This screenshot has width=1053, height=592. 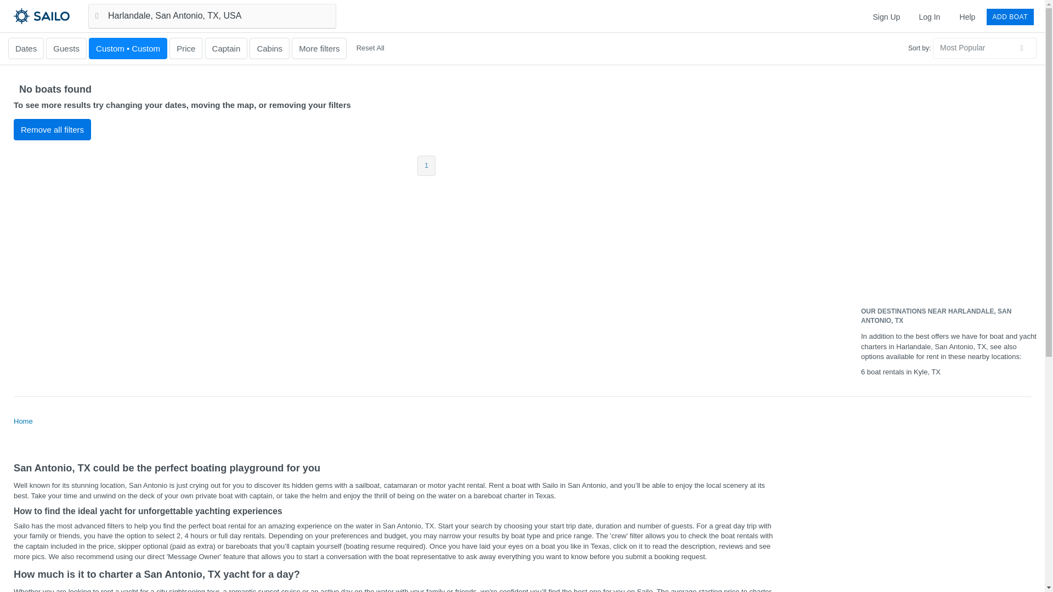 I want to click on Log In, so click(x=929, y=16).